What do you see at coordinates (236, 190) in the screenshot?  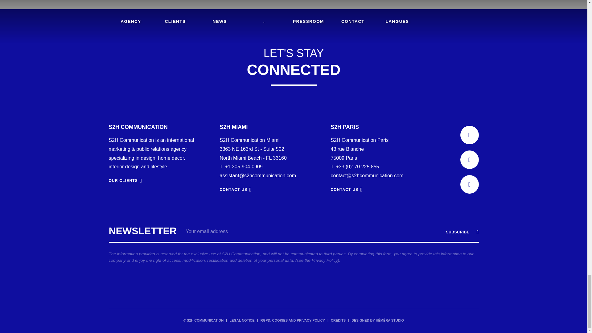 I see `CONTACT US` at bounding box center [236, 190].